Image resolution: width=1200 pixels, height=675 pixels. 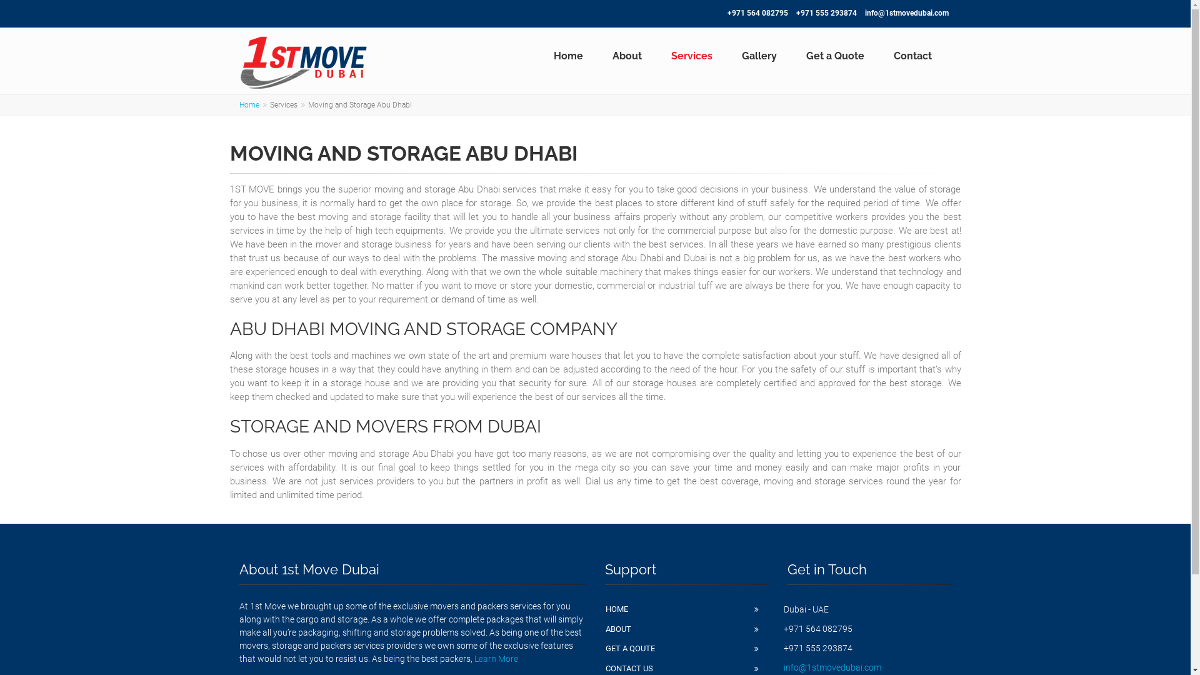 I want to click on ABOUT, so click(x=687, y=629).